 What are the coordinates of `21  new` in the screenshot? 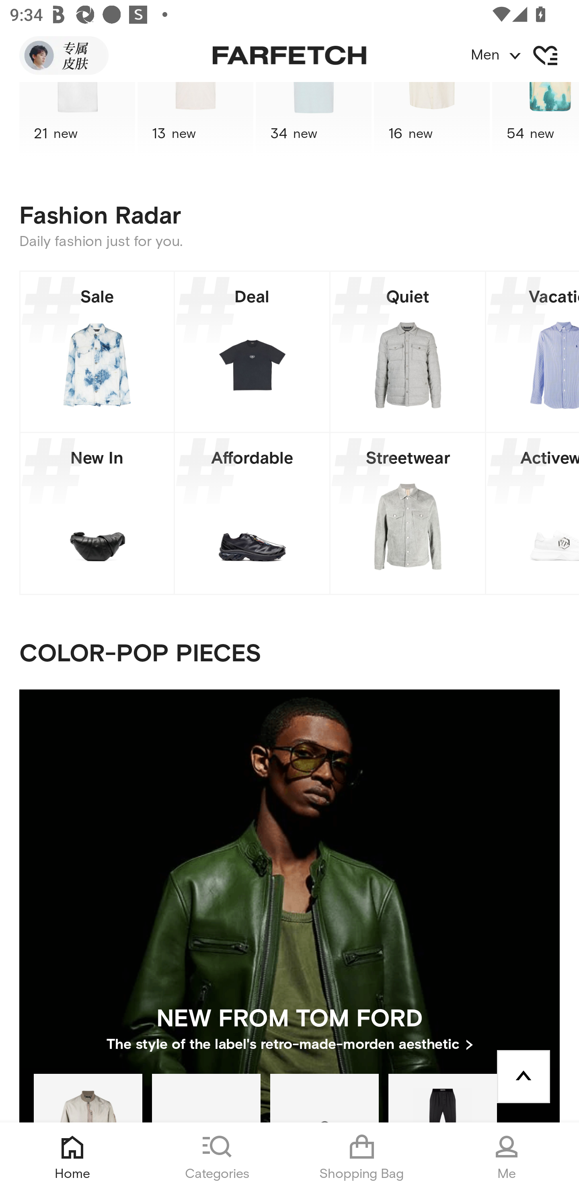 It's located at (77, 119).